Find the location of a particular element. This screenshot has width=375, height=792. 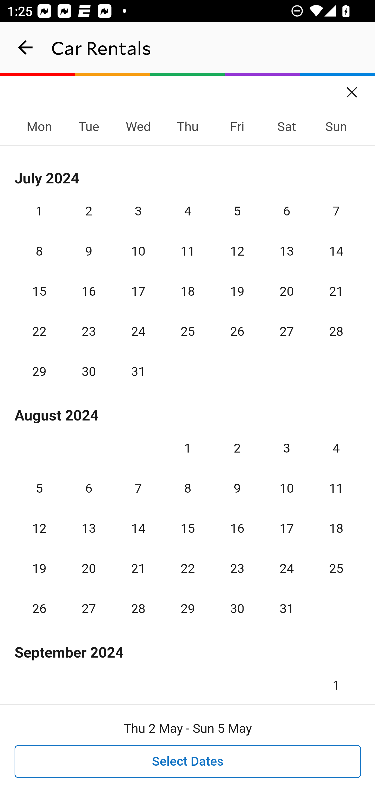

19 August 2024 is located at coordinates (40, 568).